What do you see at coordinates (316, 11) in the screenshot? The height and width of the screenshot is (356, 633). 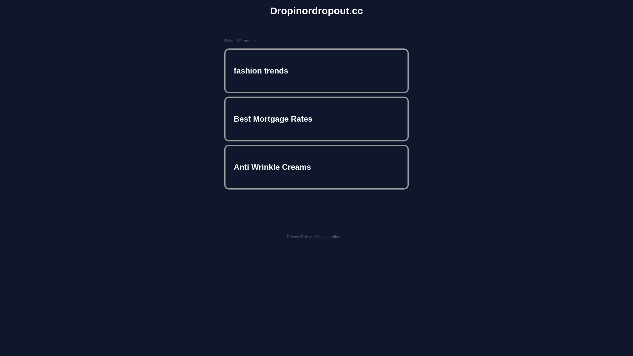 I see `Dropinordropout.cc` at bounding box center [316, 11].